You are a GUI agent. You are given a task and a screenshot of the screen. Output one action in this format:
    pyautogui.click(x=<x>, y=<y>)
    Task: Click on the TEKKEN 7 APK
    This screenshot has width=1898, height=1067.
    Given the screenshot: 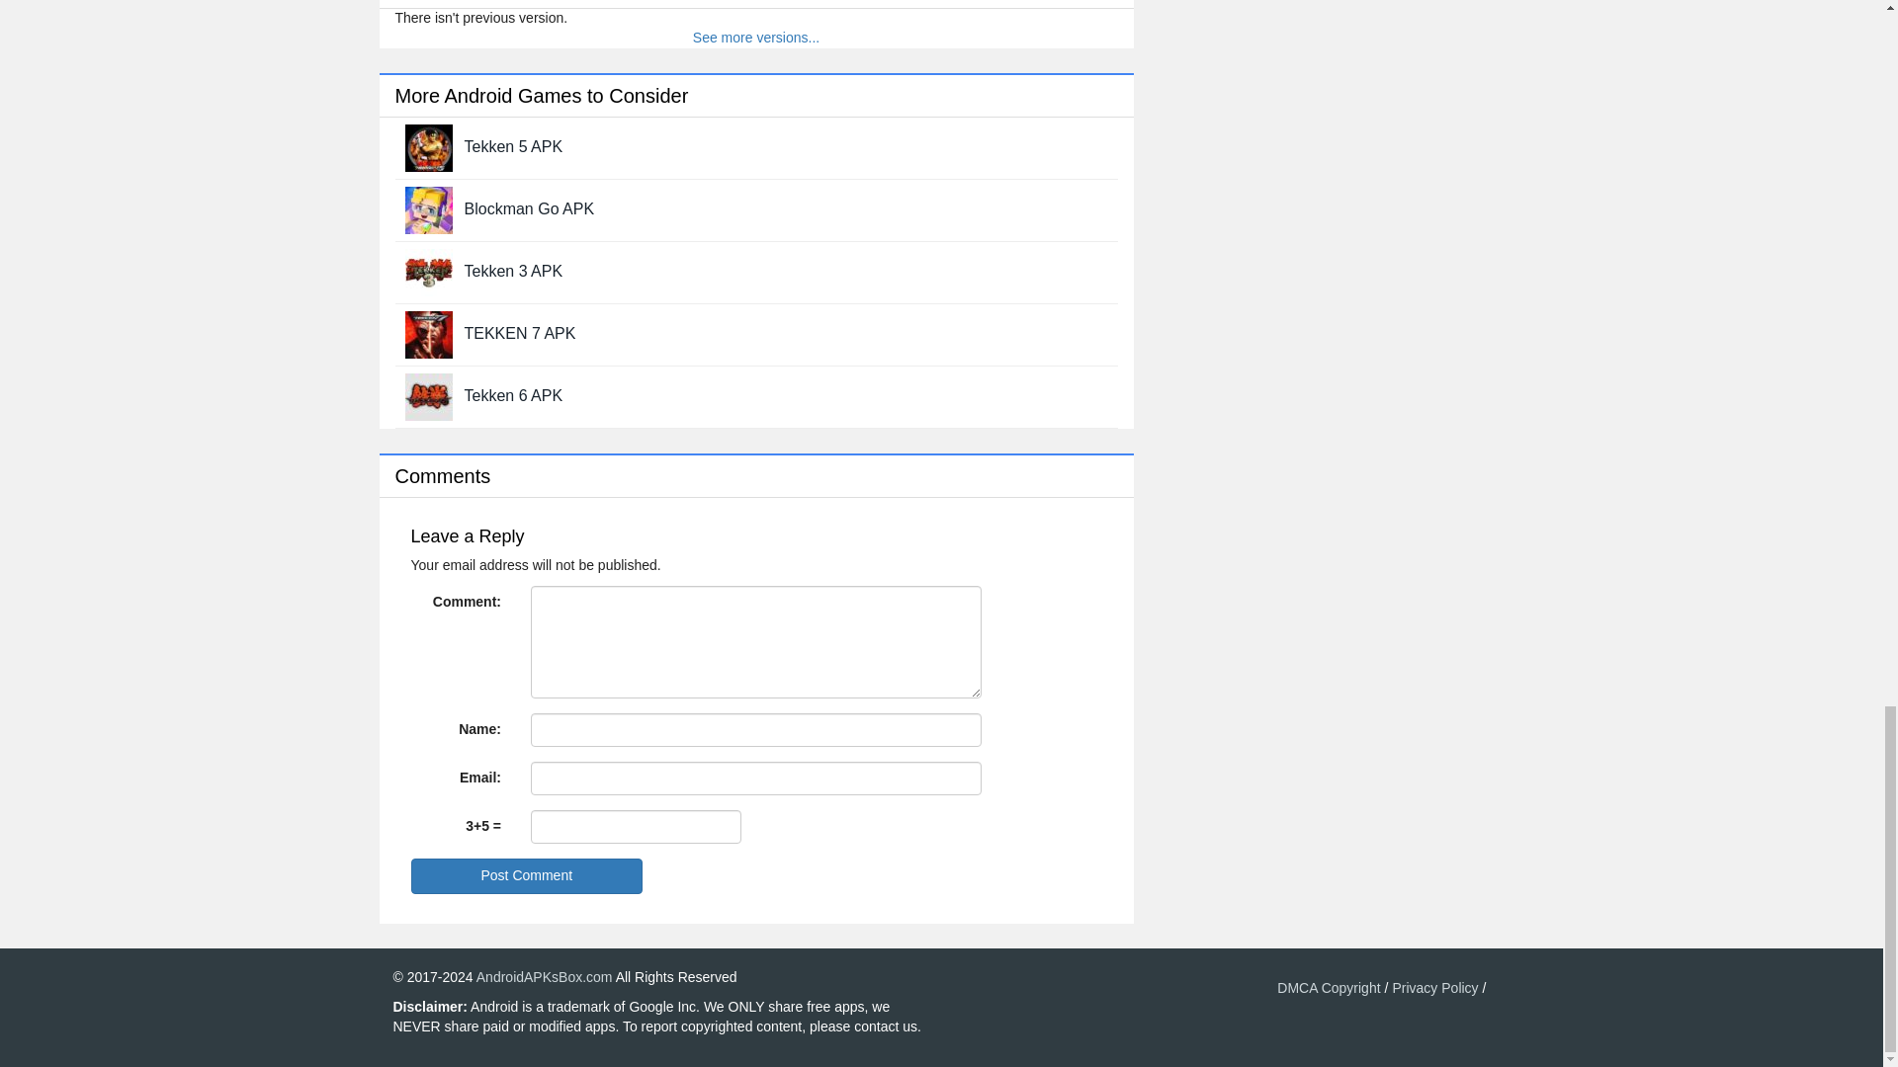 What is the action you would take?
    pyautogui.click(x=520, y=333)
    